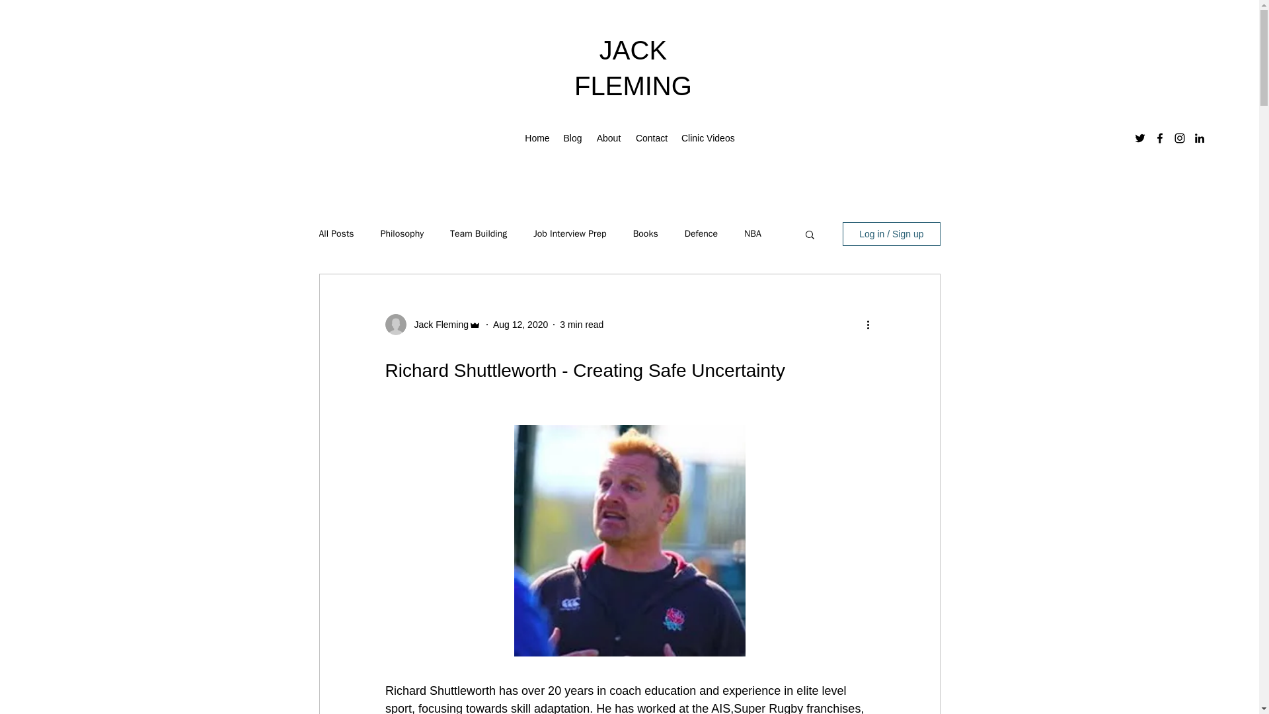 Image resolution: width=1269 pixels, height=714 pixels. I want to click on About, so click(608, 138).